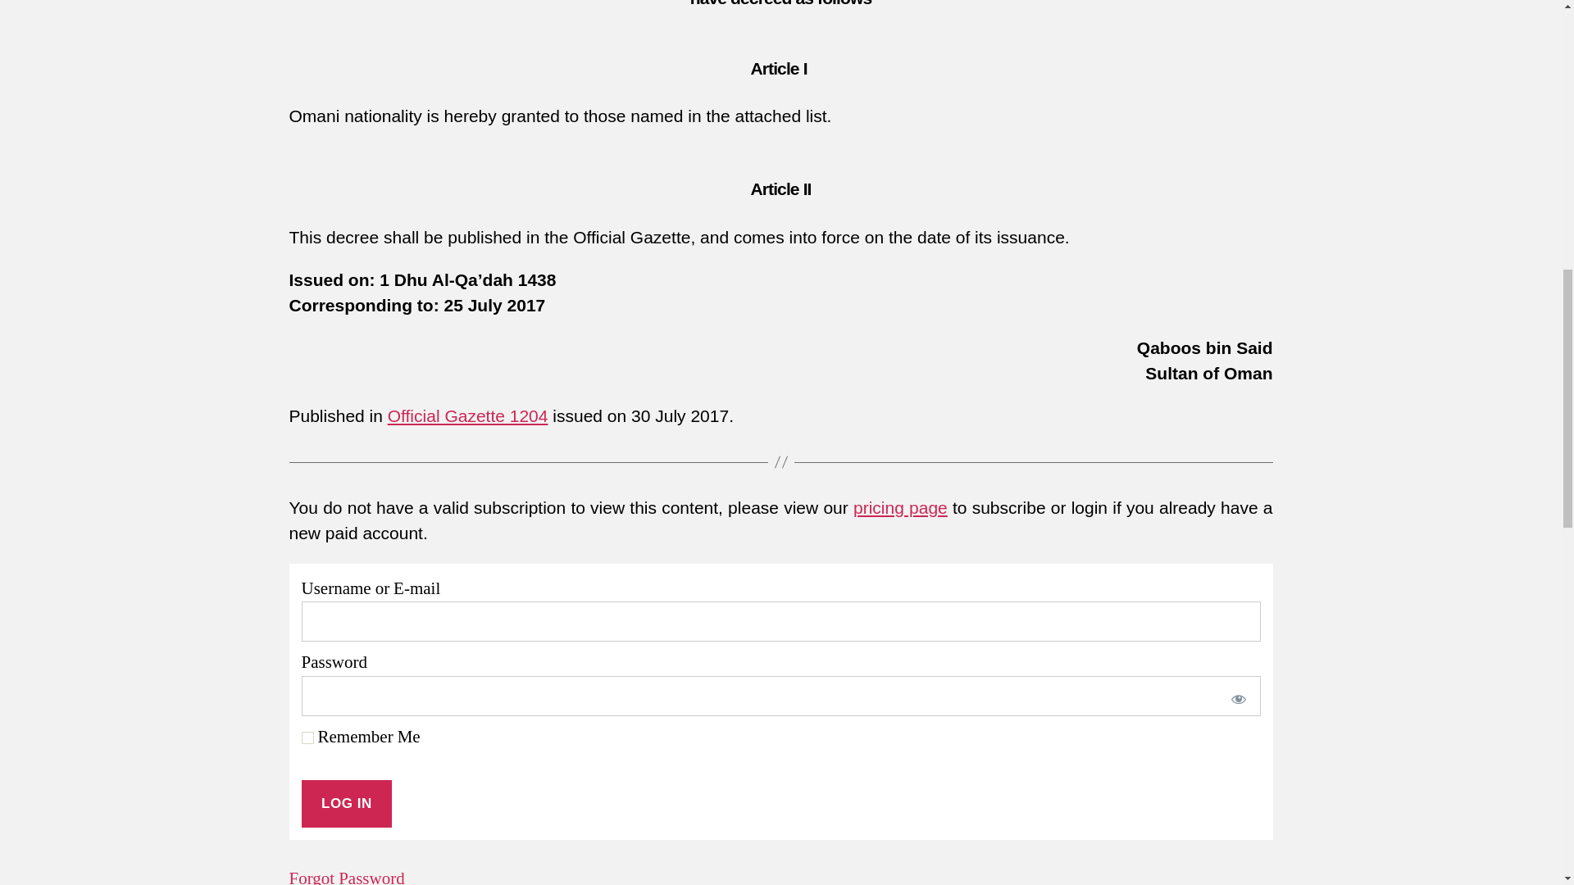  Describe the element at coordinates (307, 737) in the screenshot. I see `forever` at that location.